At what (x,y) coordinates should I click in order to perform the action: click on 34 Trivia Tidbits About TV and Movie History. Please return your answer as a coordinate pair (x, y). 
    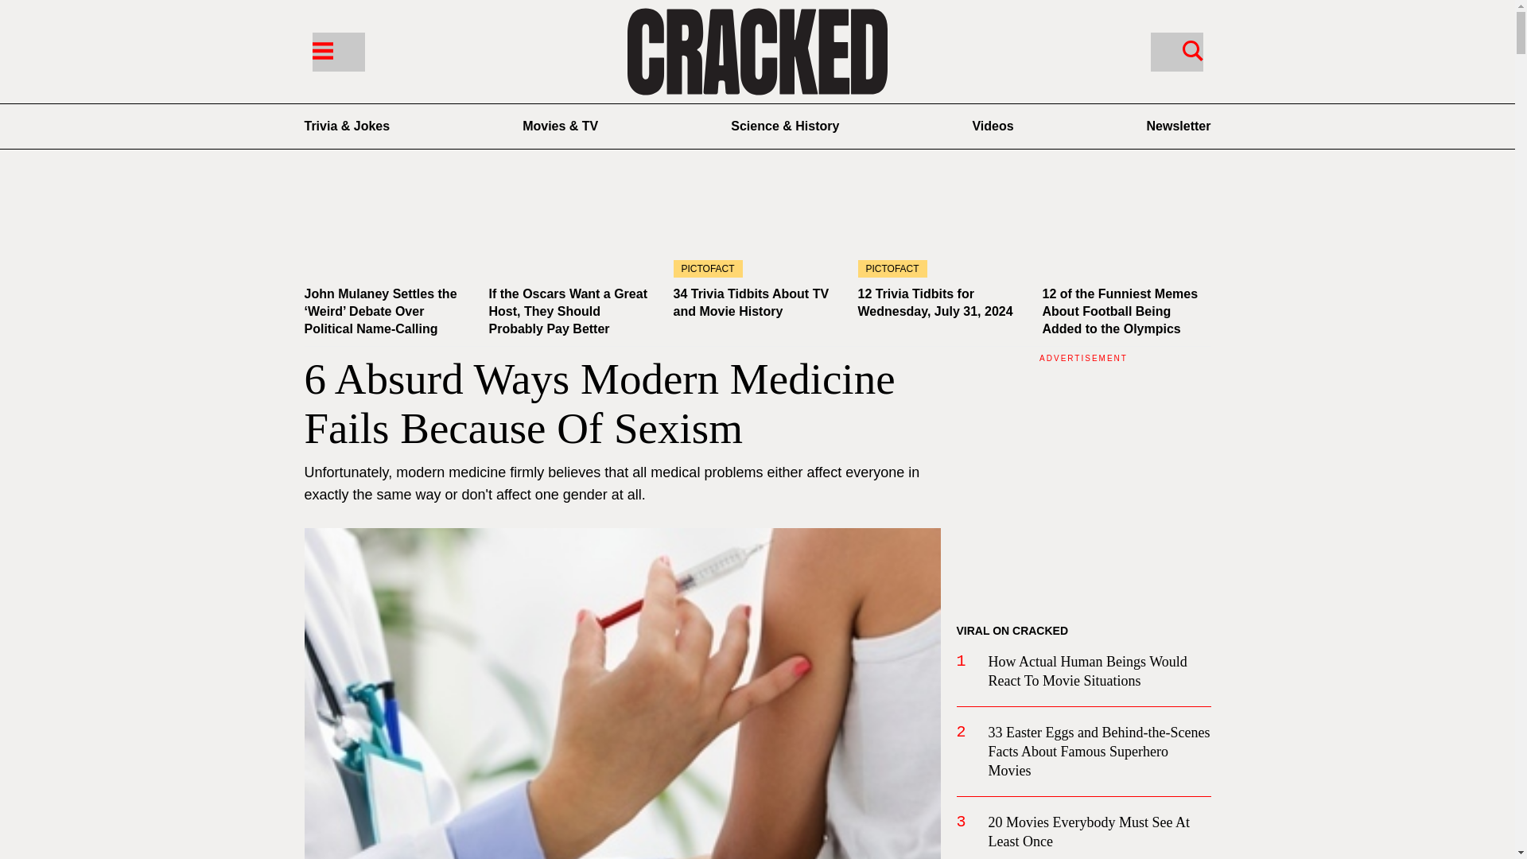
    Looking at the image, I should click on (751, 302).